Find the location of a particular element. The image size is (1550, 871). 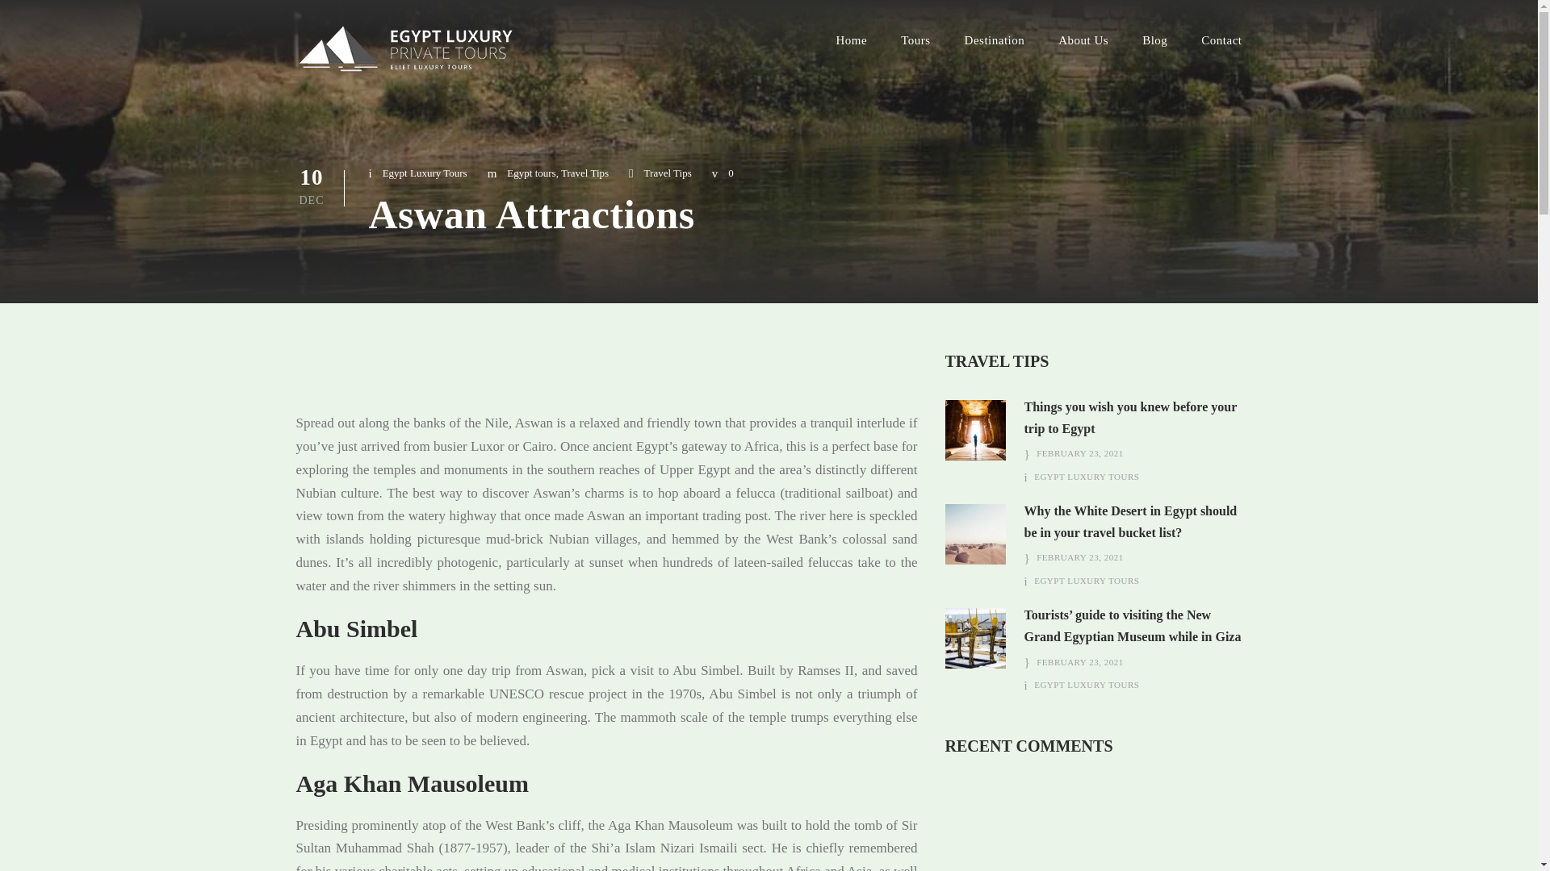

FEBRUARY 23, 2021 is located at coordinates (1079, 662).